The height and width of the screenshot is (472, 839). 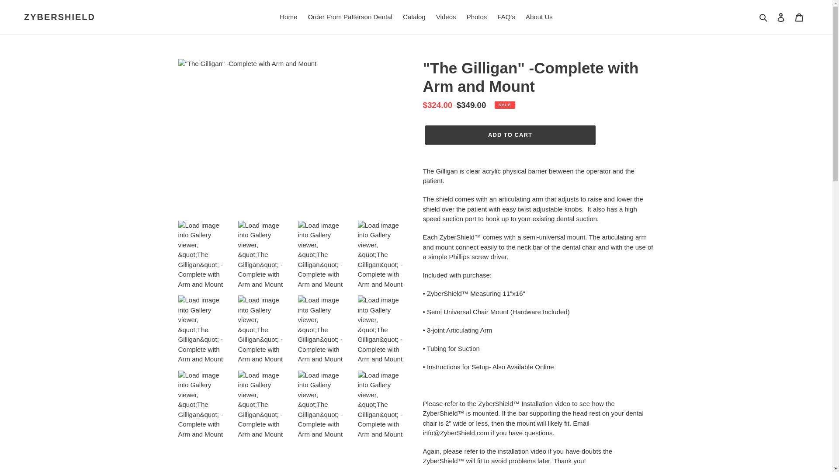 I want to click on Catalog, so click(x=414, y=17).